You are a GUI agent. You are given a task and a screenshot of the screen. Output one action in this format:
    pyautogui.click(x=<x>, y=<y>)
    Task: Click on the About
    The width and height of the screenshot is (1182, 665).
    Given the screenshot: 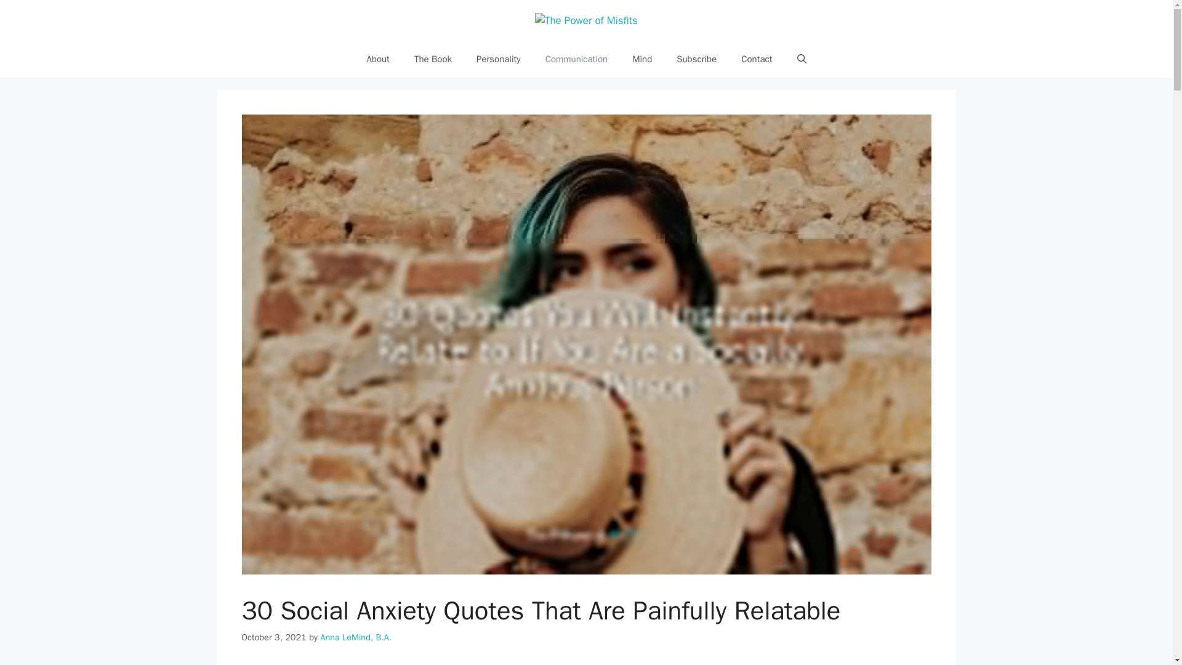 What is the action you would take?
    pyautogui.click(x=377, y=59)
    